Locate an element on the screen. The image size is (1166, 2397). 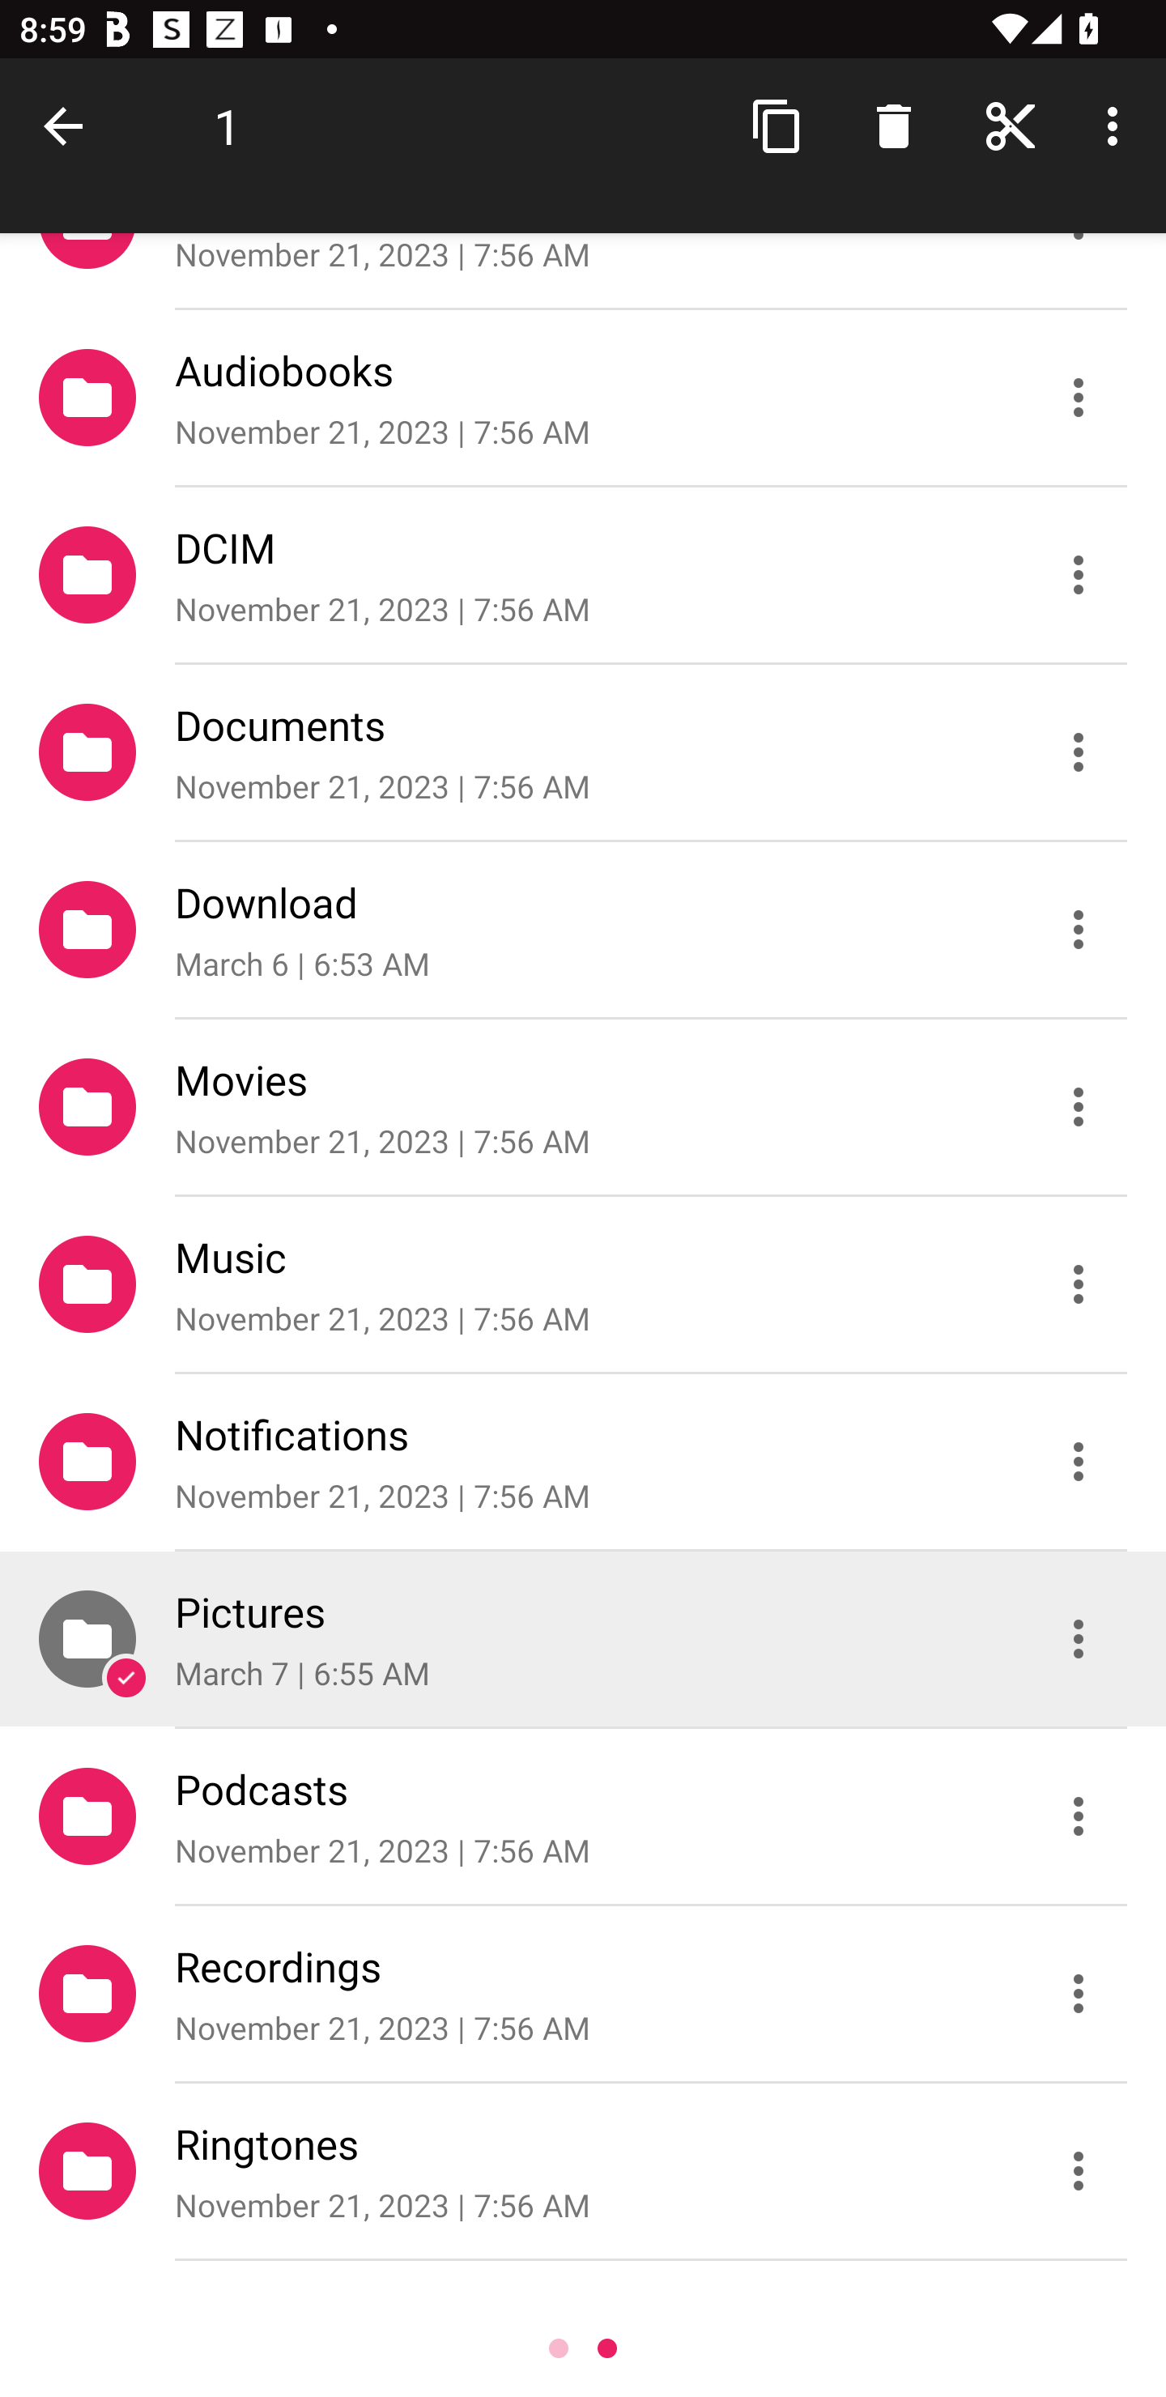
More options is located at coordinates (1117, 125).